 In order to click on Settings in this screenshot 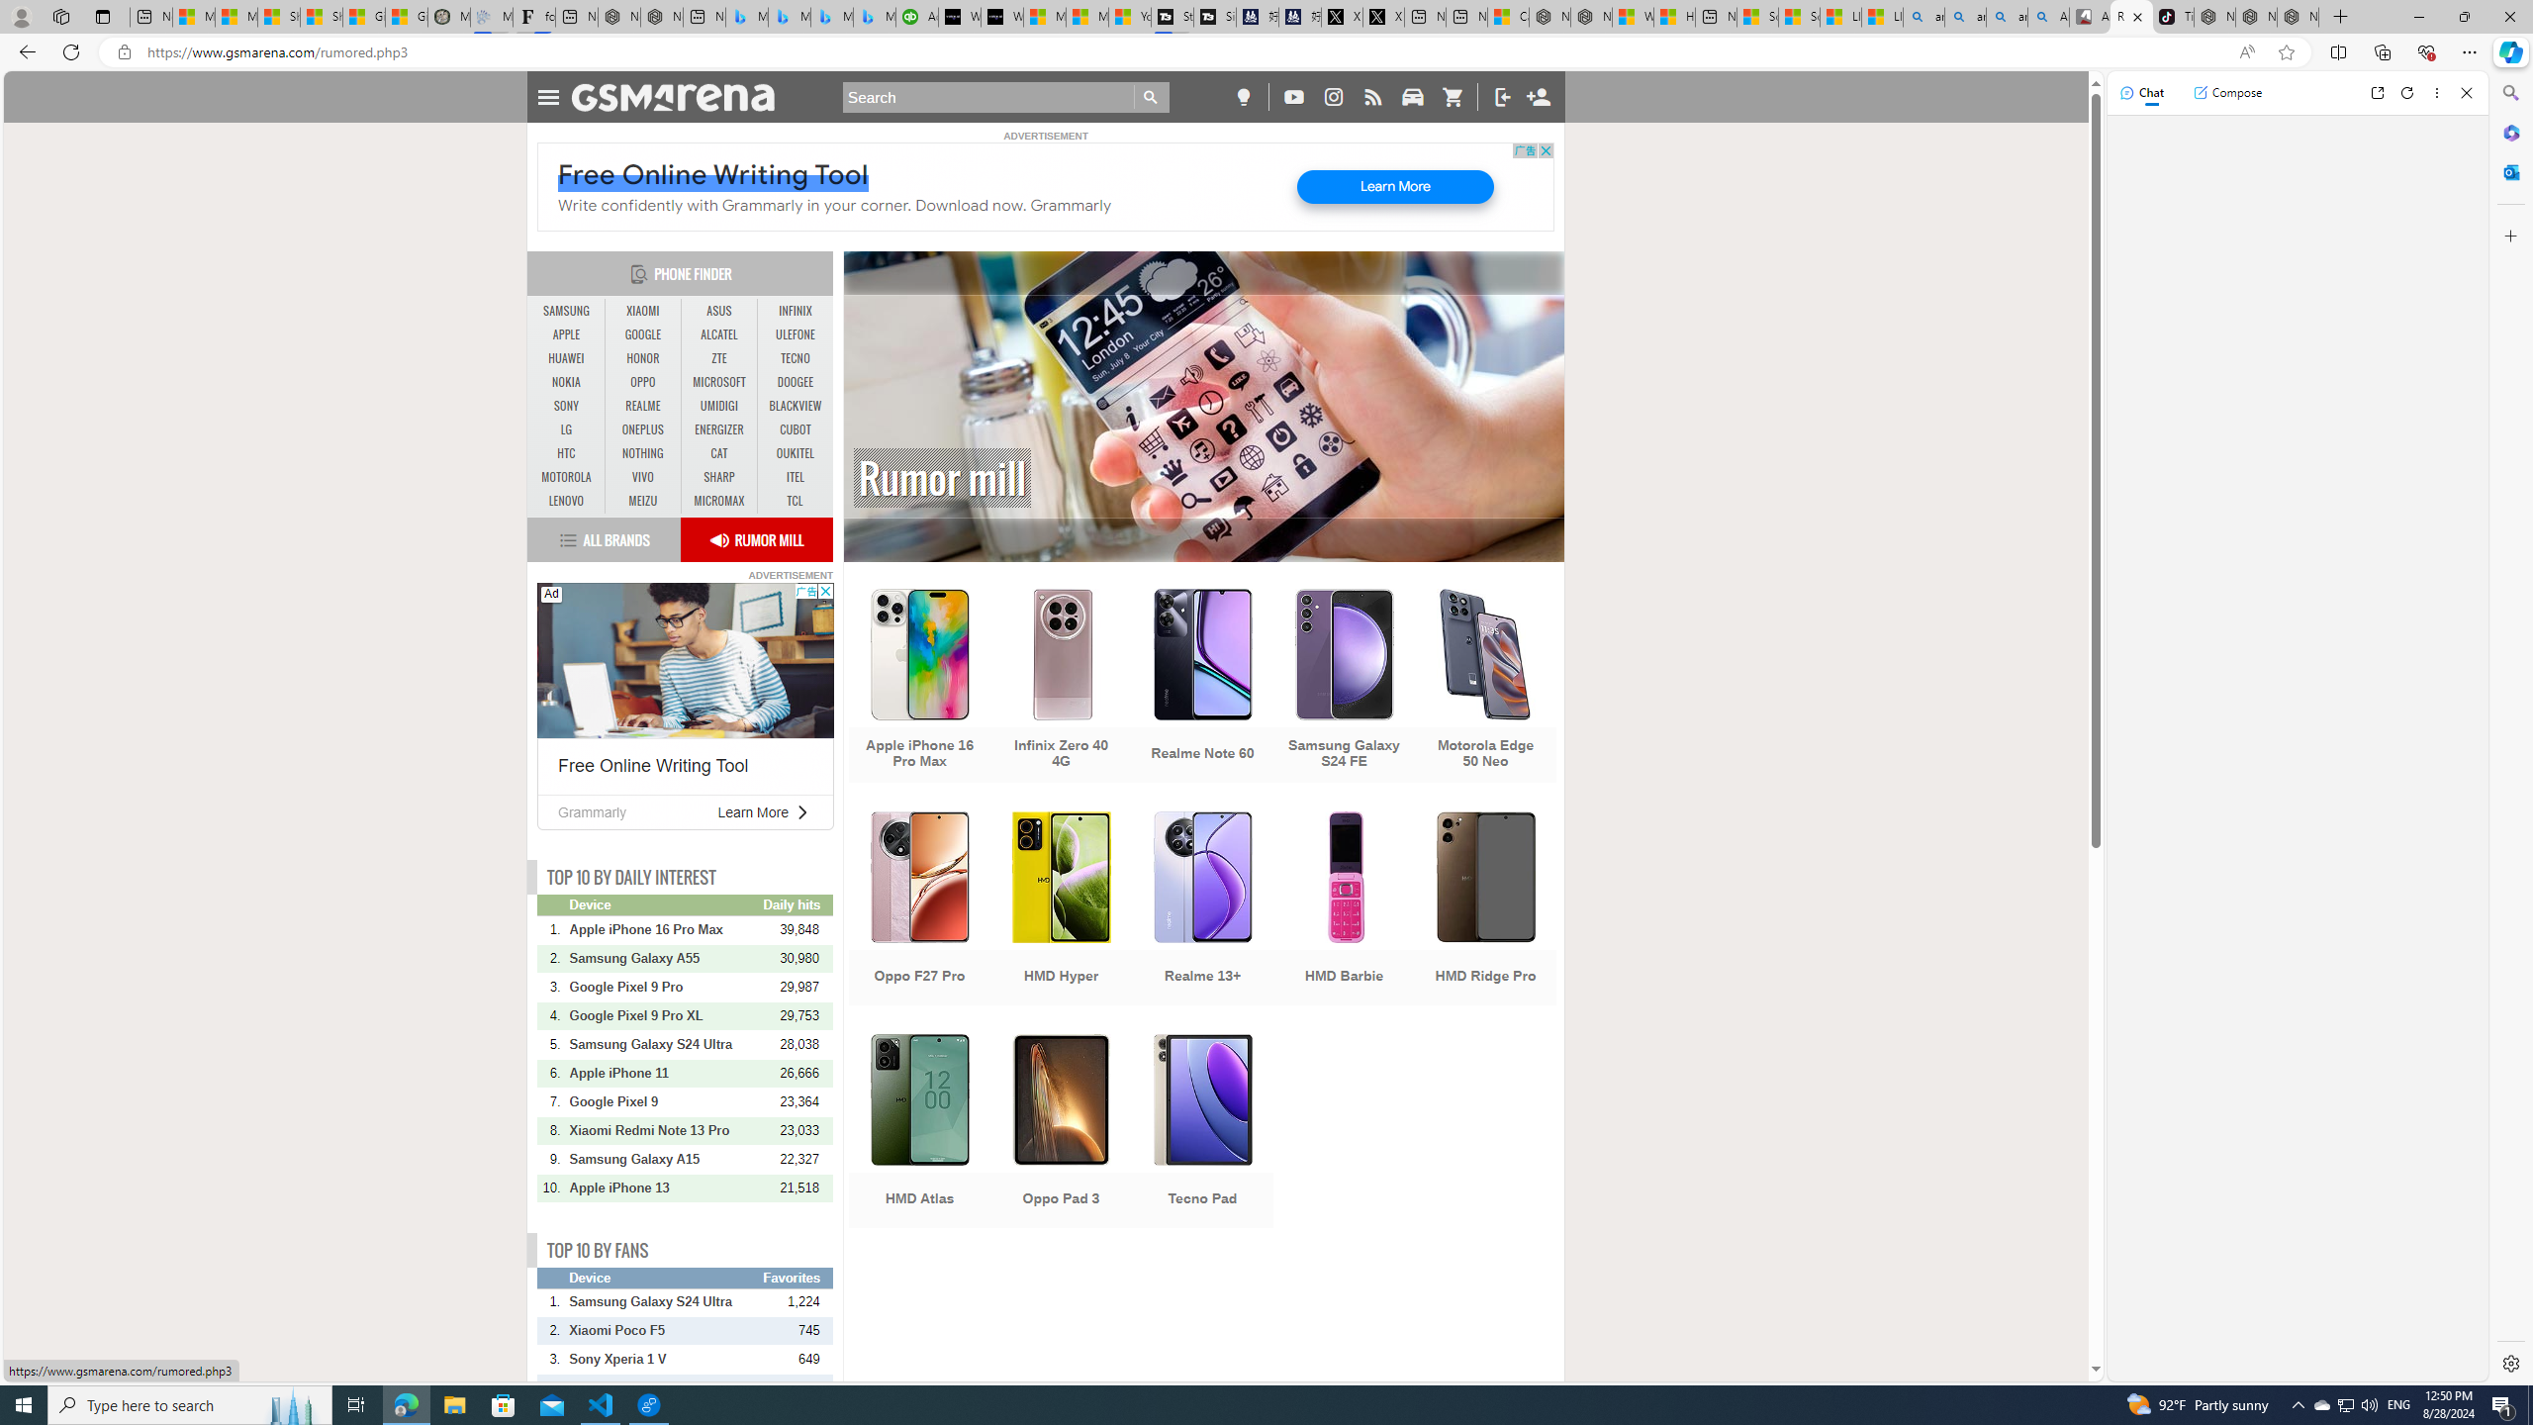, I will do `click(2509, 1363)`.